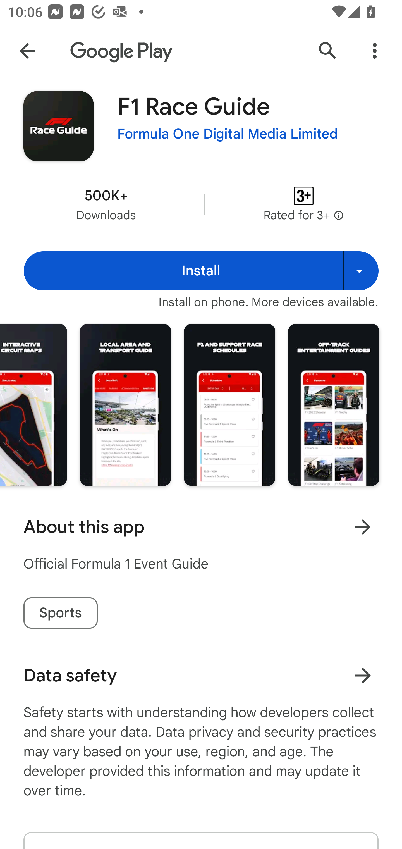  What do you see at coordinates (375, 51) in the screenshot?
I see `More Options` at bounding box center [375, 51].